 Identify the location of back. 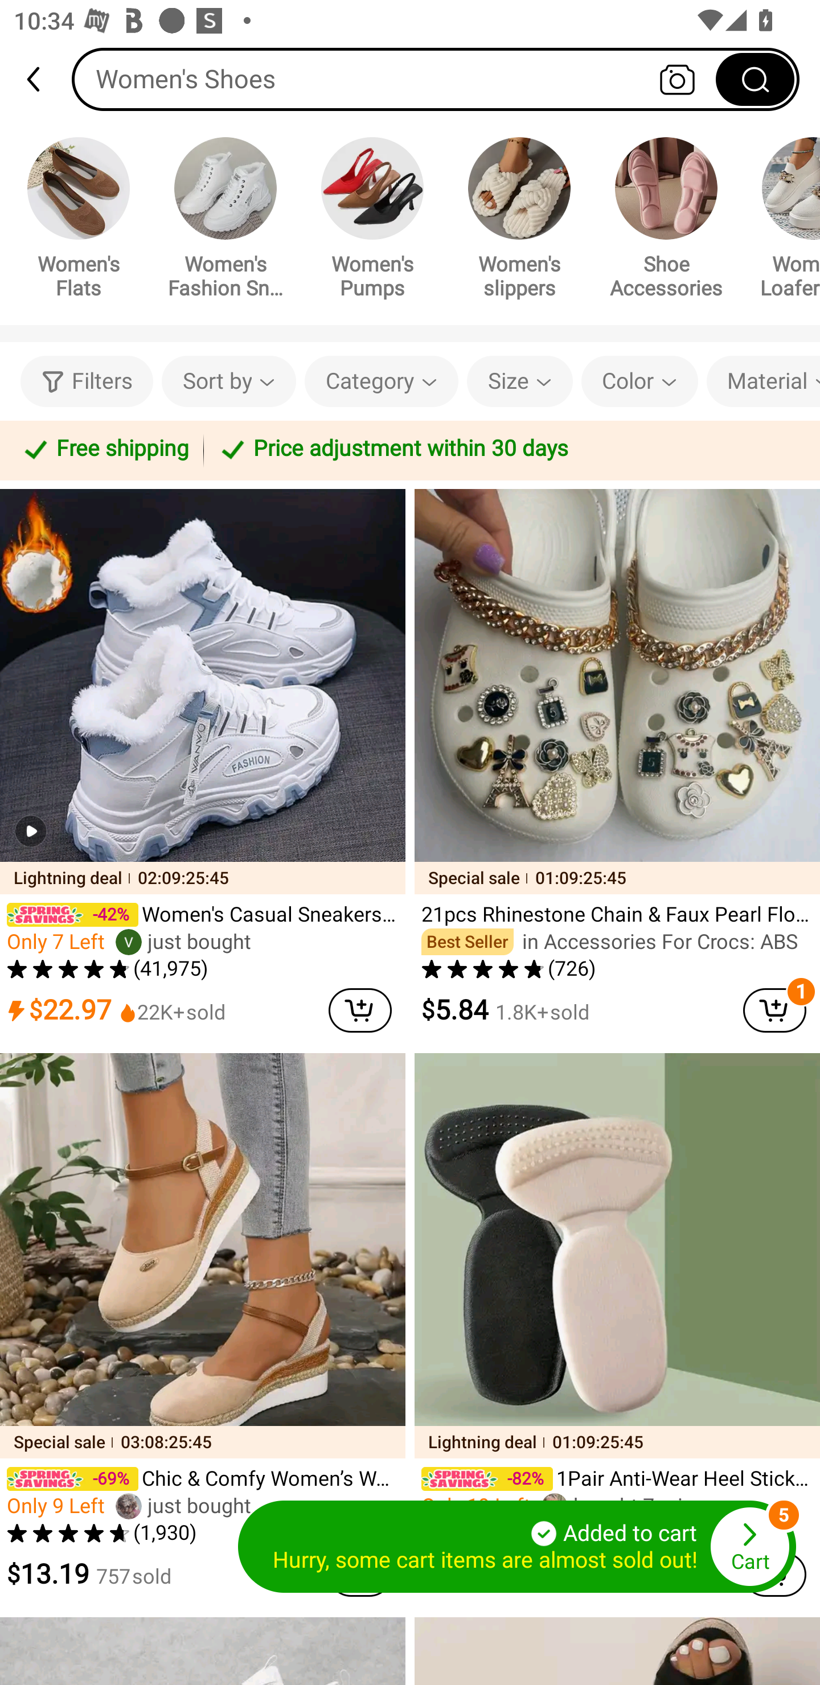
(42, 79).